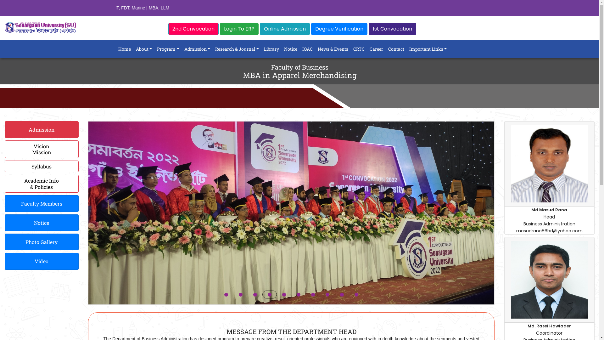 The width and height of the screenshot is (604, 340). What do you see at coordinates (42, 166) in the screenshot?
I see `Syllabus` at bounding box center [42, 166].